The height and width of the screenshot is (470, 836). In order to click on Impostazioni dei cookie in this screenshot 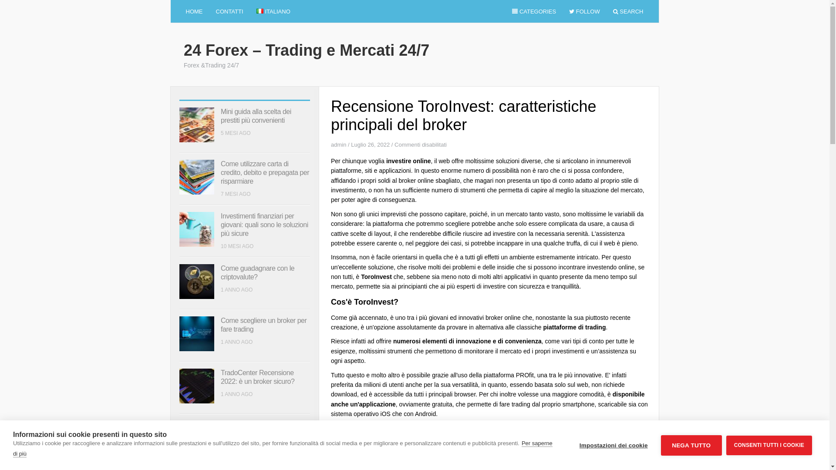, I will do `click(614, 446)`.